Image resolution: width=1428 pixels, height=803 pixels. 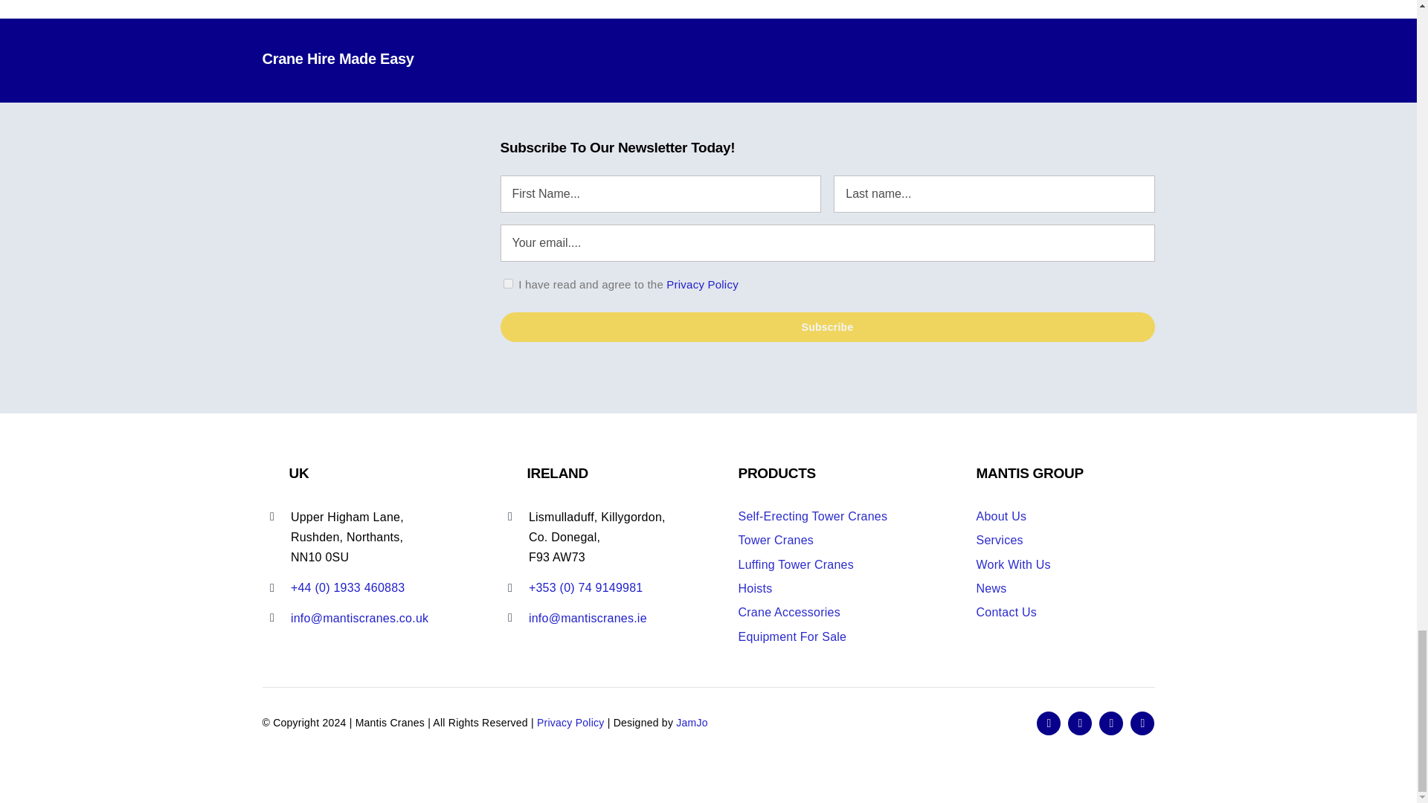 I want to click on X, so click(x=1080, y=723).